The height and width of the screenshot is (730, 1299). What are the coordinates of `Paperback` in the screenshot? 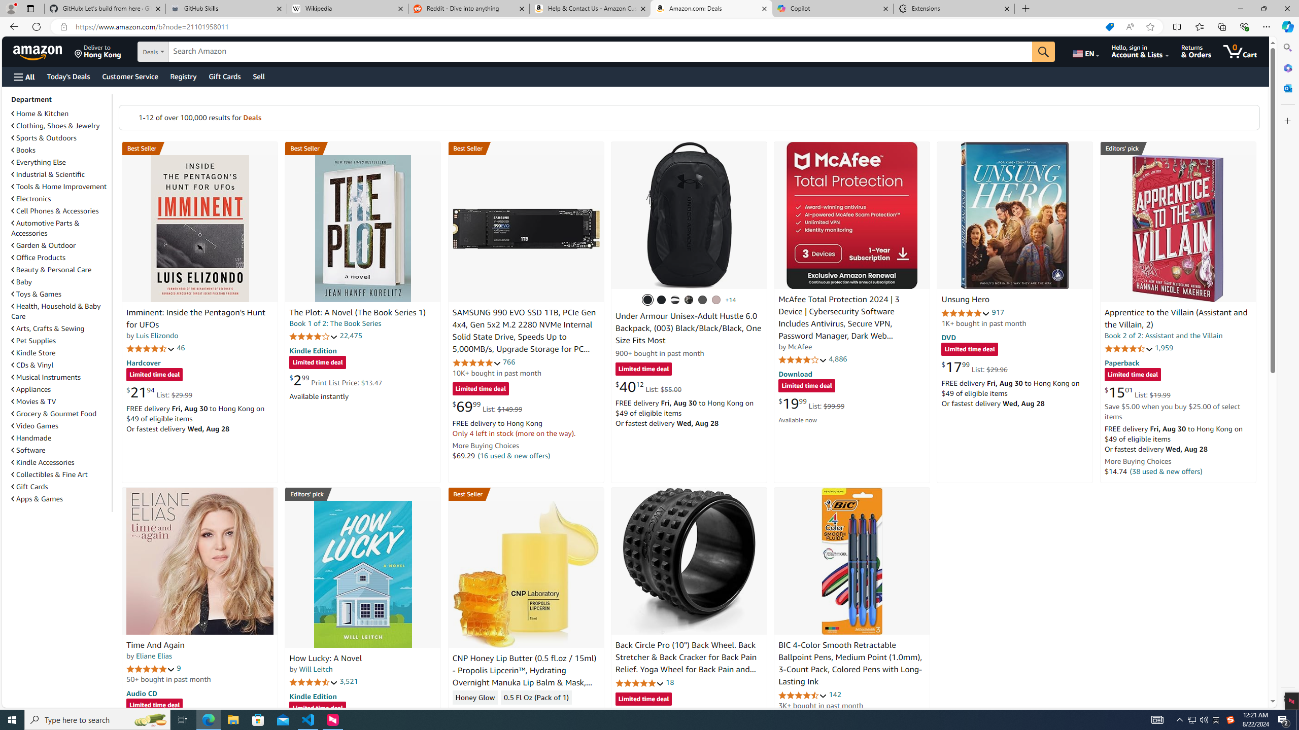 It's located at (1121, 362).